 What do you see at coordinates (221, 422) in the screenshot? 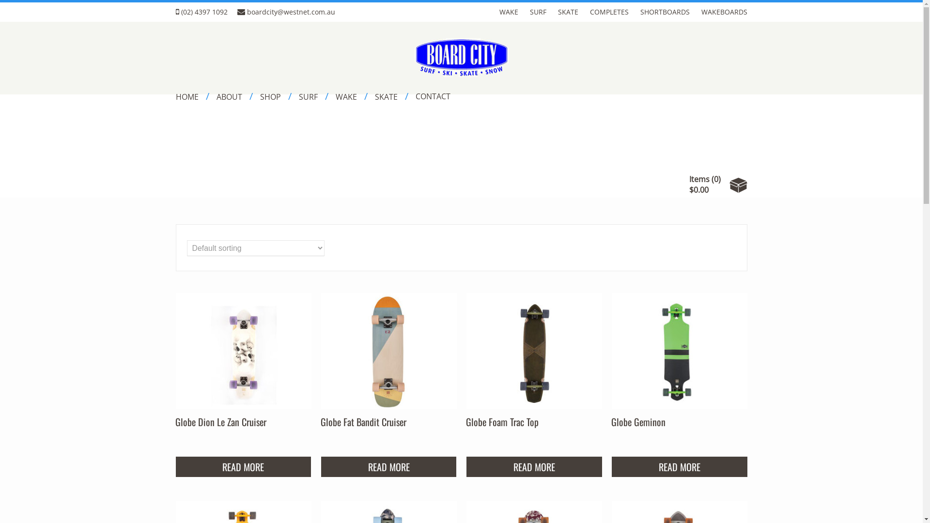
I see `Globe Dion Le Zan Cruiser` at bounding box center [221, 422].